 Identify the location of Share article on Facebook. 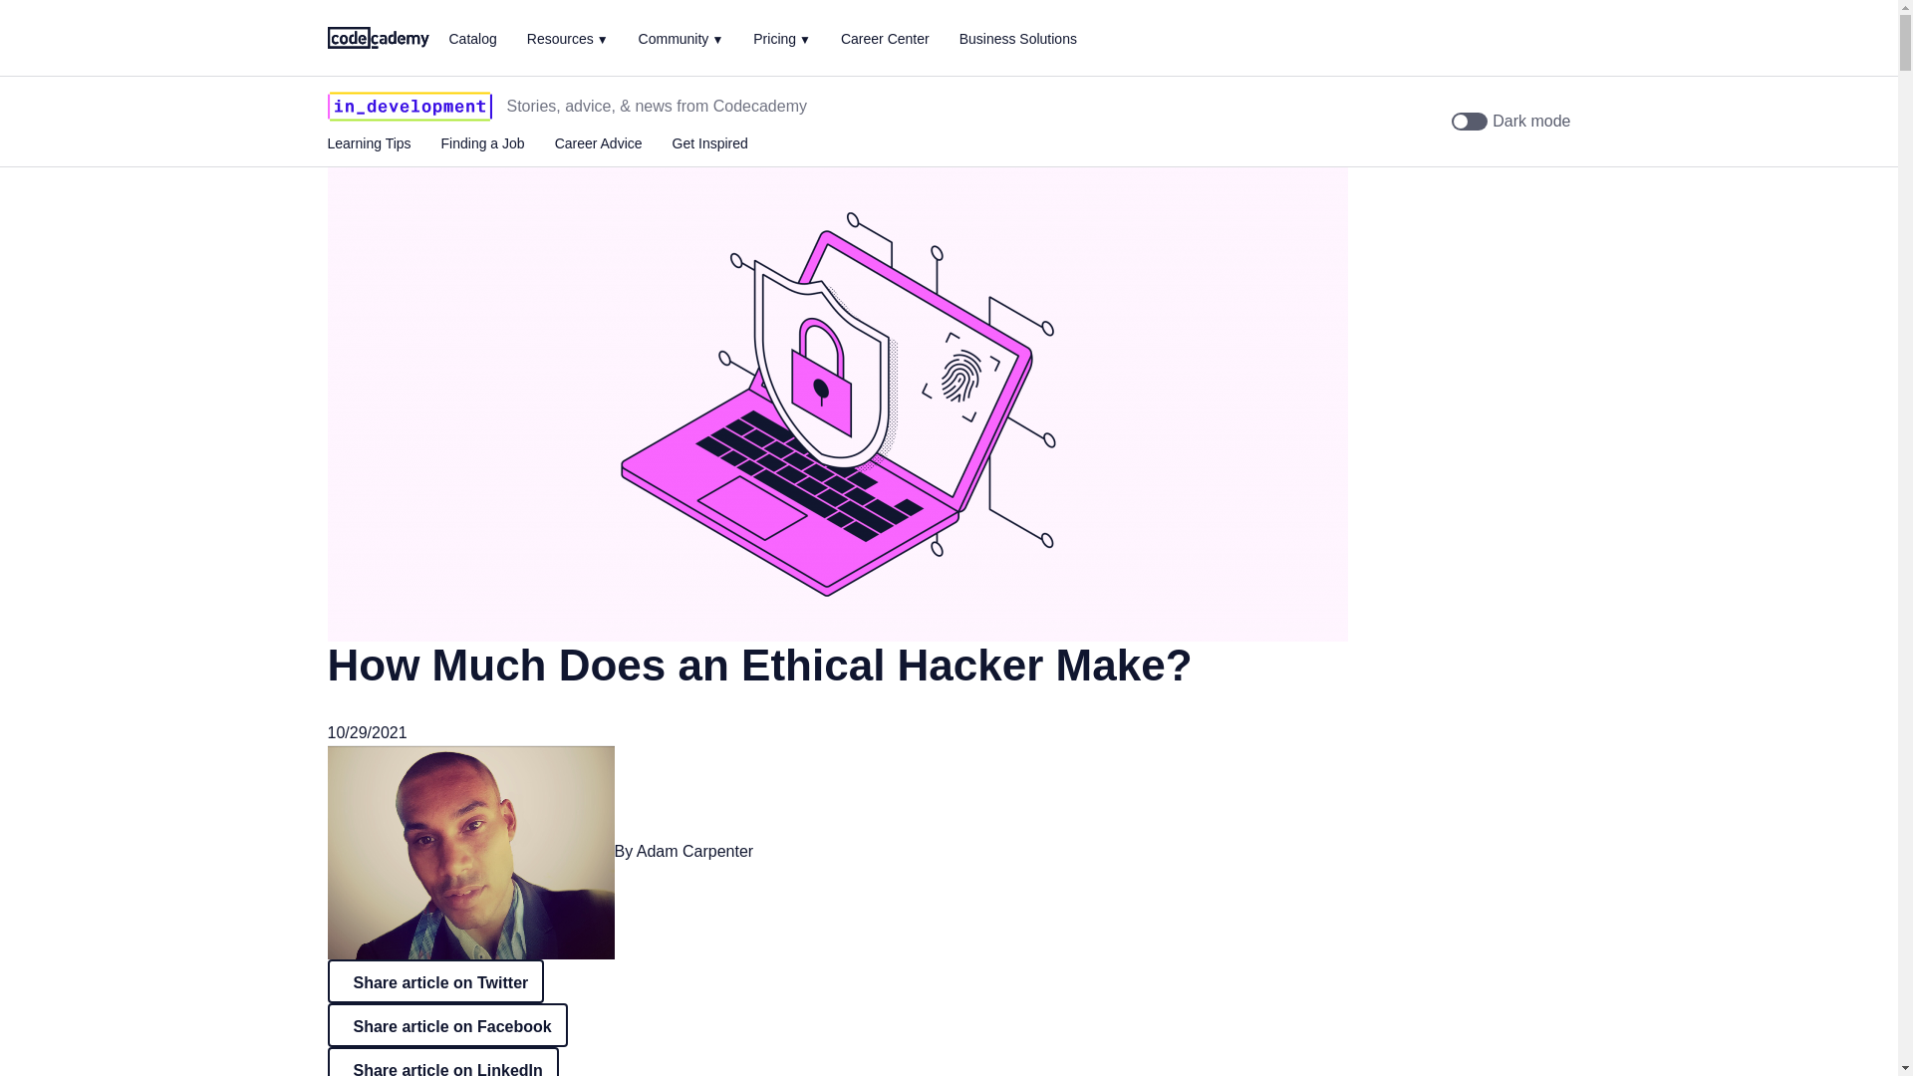
(446, 1024).